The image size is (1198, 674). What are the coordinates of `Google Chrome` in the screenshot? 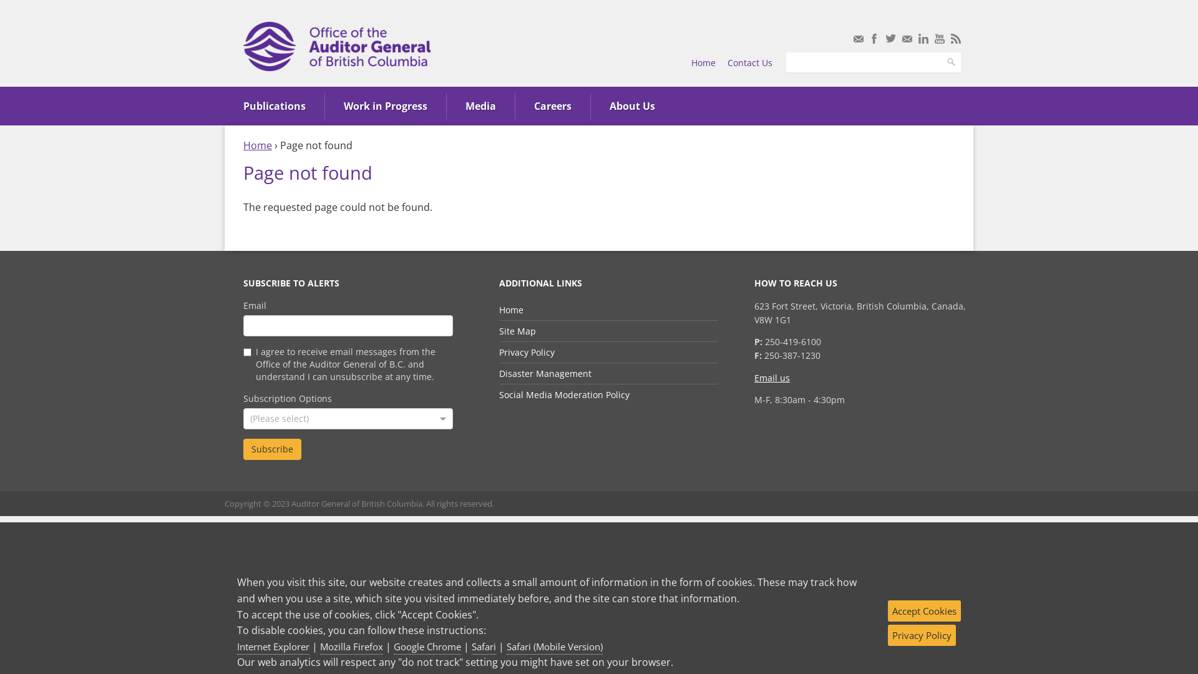 It's located at (427, 648).